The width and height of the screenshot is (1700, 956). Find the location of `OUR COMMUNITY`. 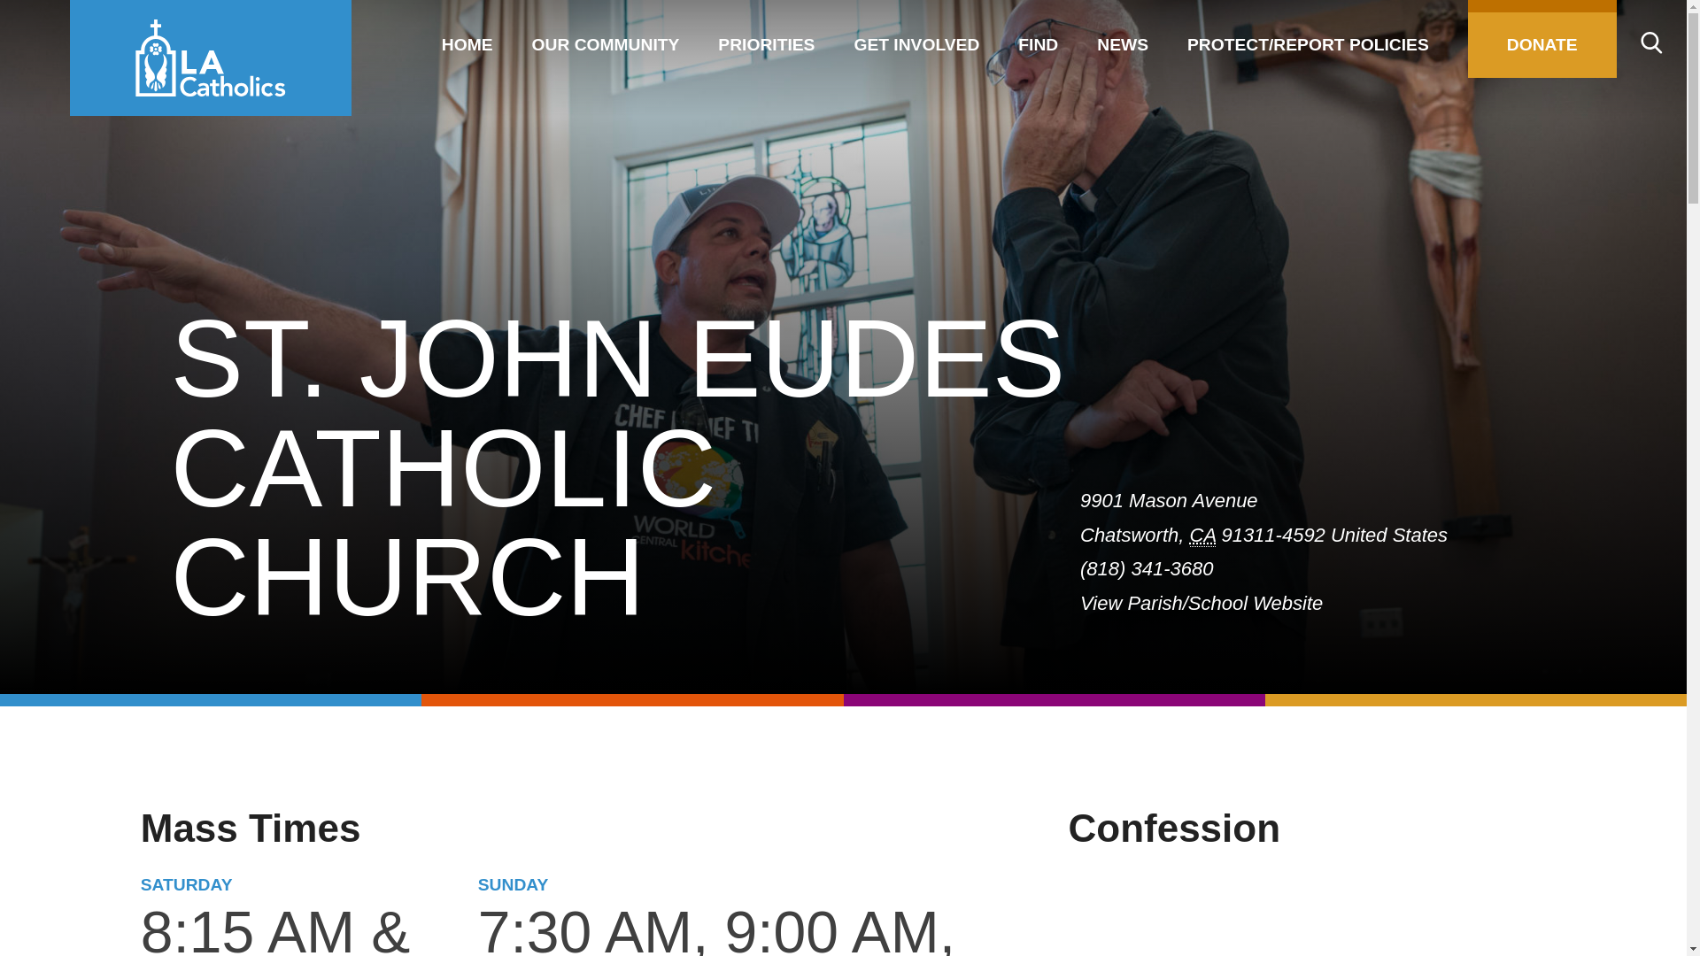

OUR COMMUNITY is located at coordinates (606, 39).